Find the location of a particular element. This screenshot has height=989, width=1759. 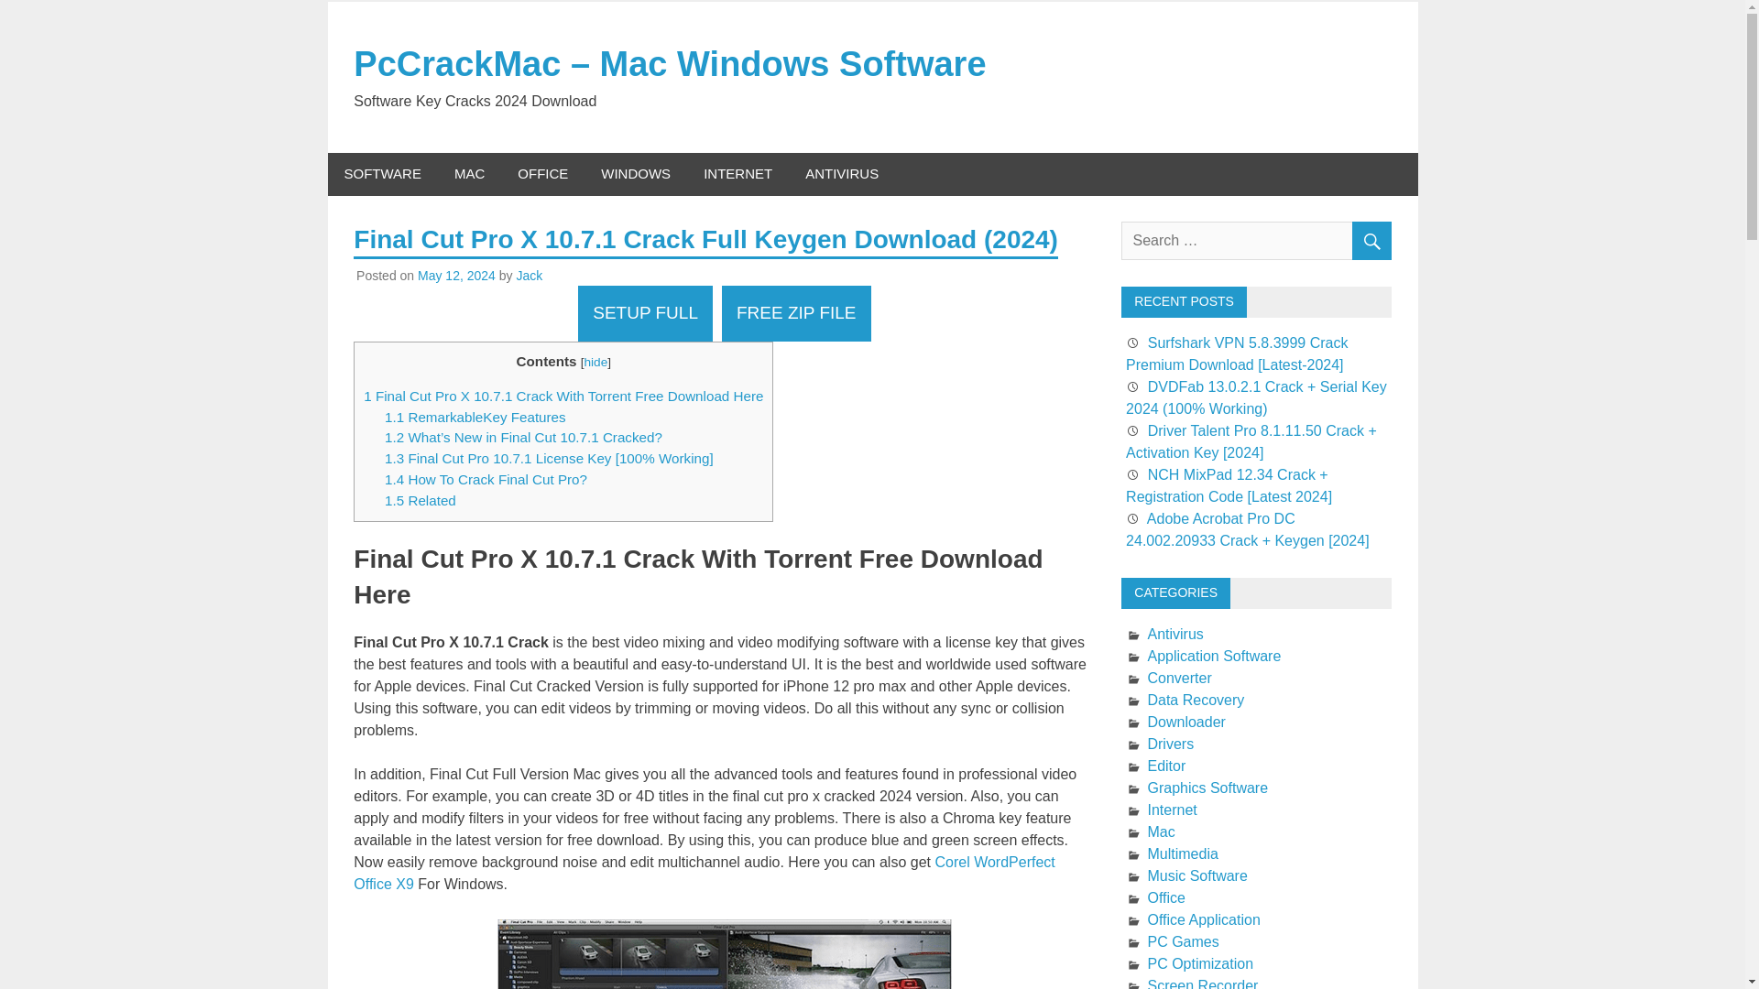

View all posts by Jack is located at coordinates (528, 275).